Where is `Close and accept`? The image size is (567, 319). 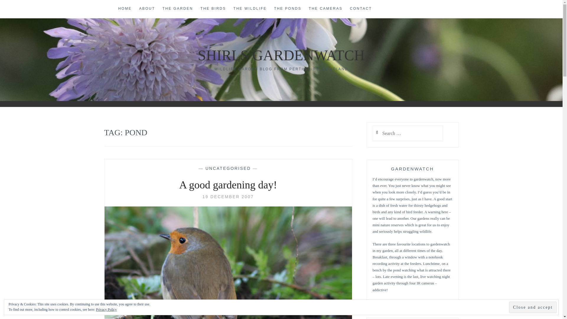 Close and accept is located at coordinates (533, 307).